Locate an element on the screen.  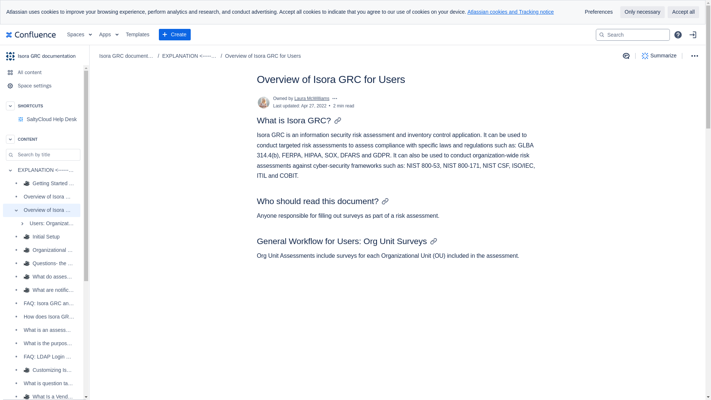
Only necessary is located at coordinates (642, 12).